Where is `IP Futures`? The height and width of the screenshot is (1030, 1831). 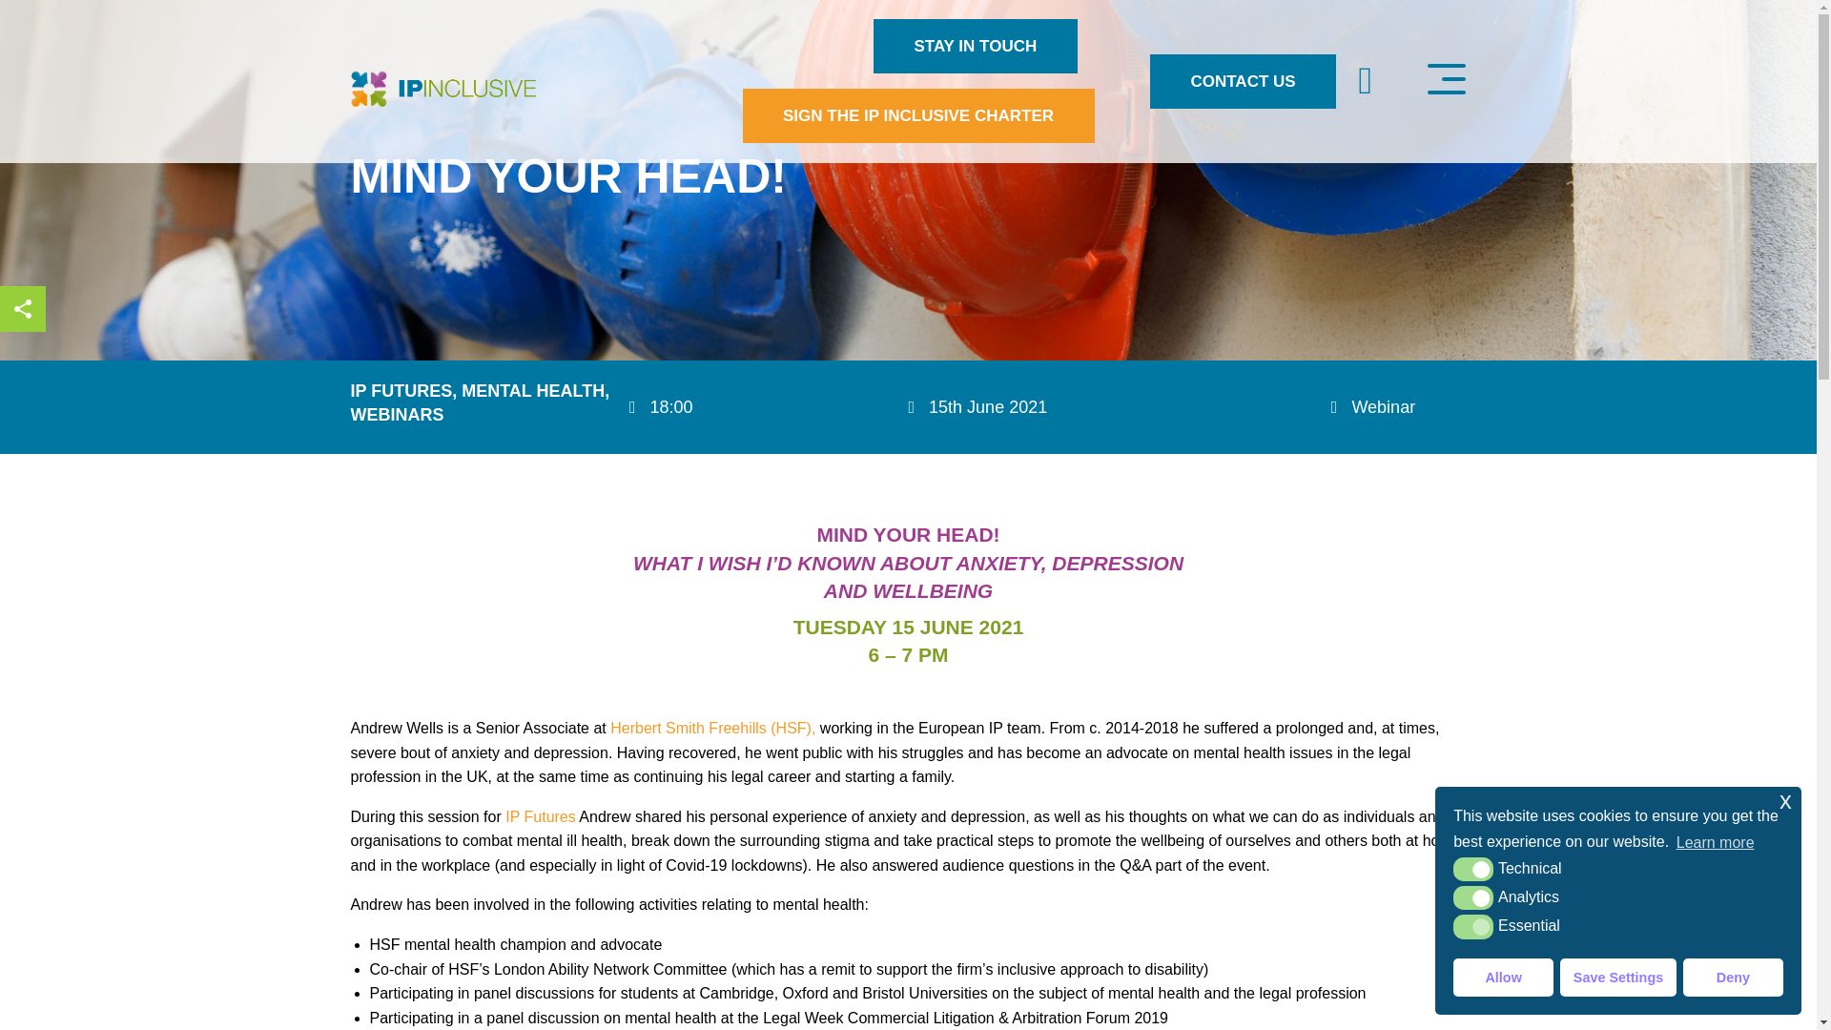
IP Futures is located at coordinates (540, 816).